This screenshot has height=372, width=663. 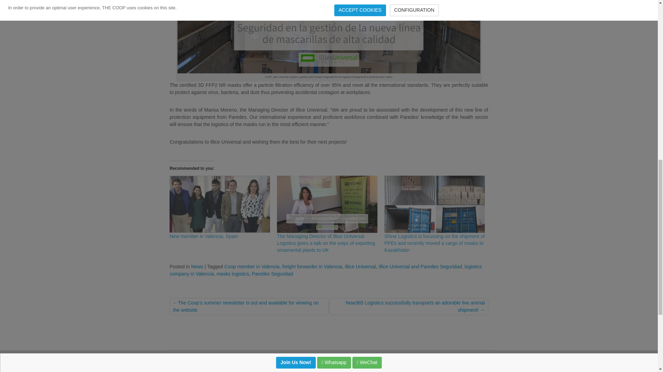 What do you see at coordinates (220, 204) in the screenshot?
I see `New member in Valencia, Spain` at bounding box center [220, 204].